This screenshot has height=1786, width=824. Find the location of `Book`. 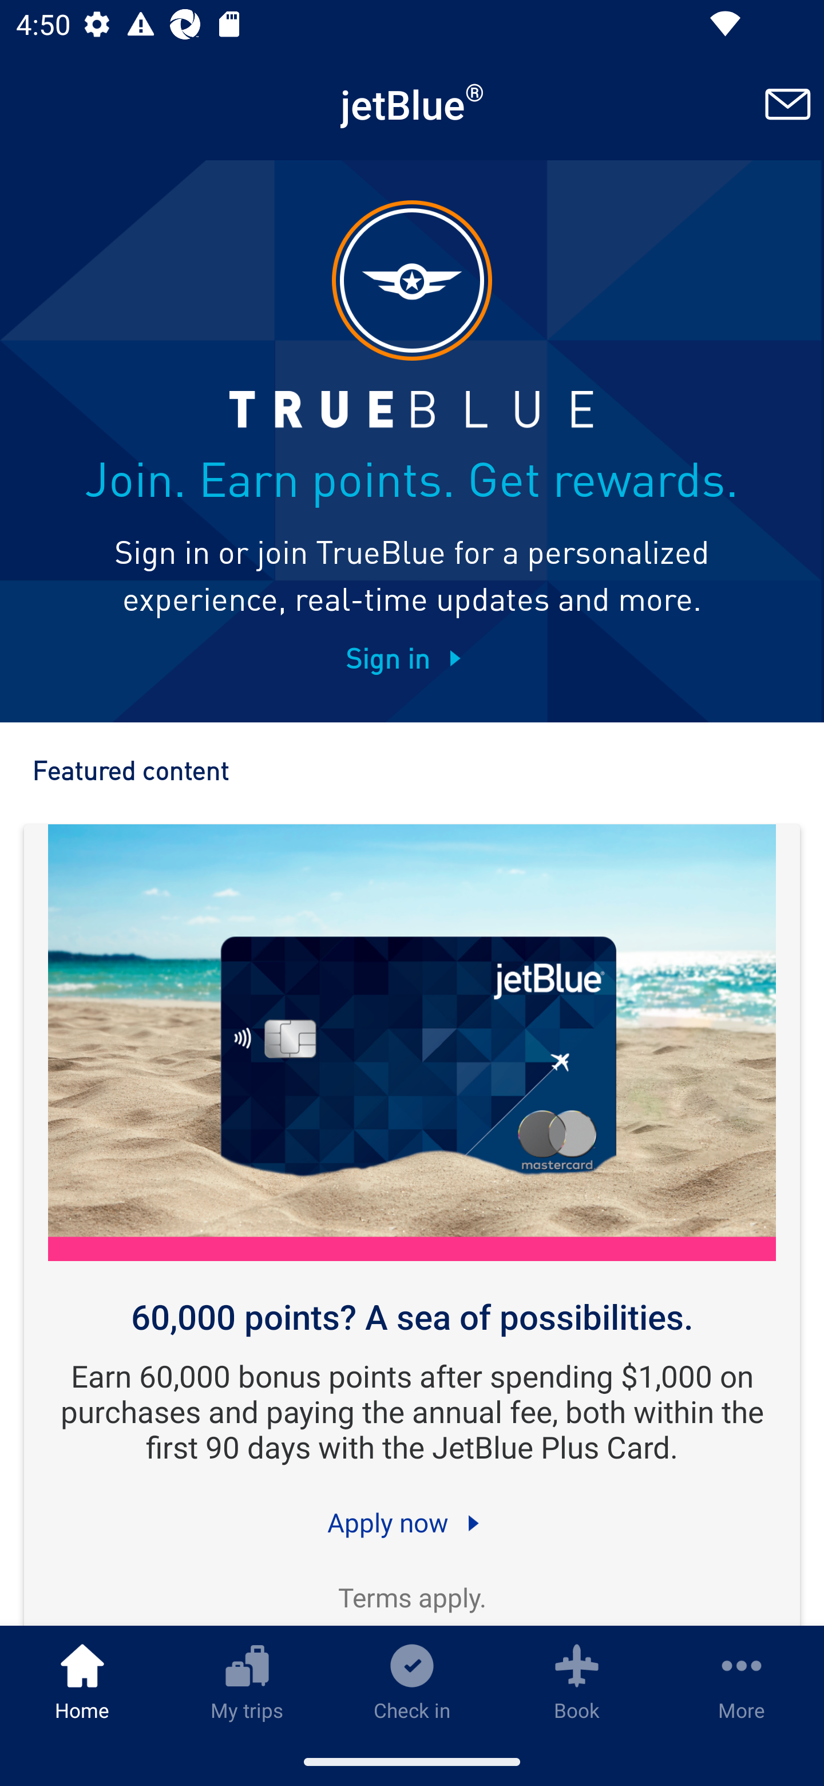

Book is located at coordinates (577, 1681).